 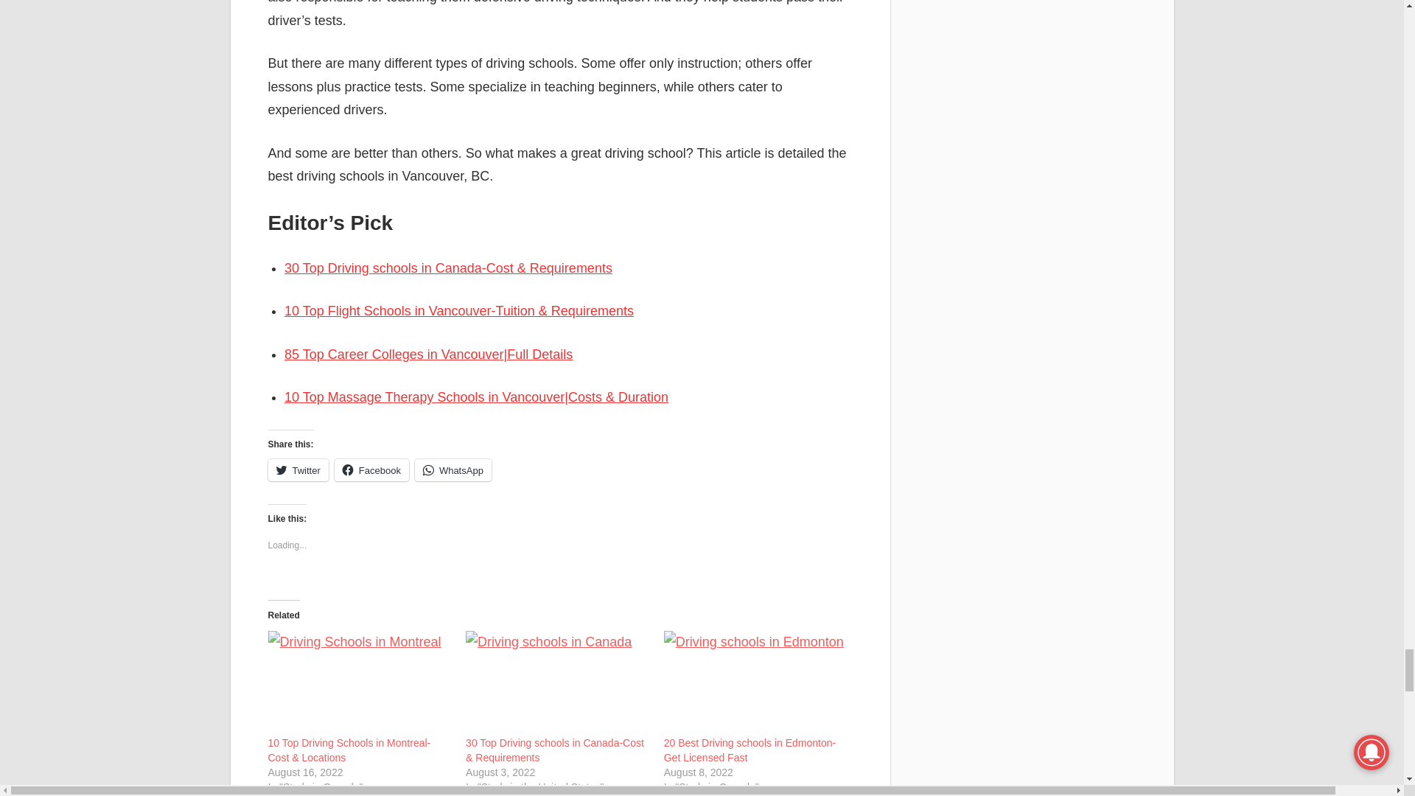 What do you see at coordinates (755, 682) in the screenshot?
I see `20 Best Driving schools in Edmonton-Get Licensed Fast` at bounding box center [755, 682].